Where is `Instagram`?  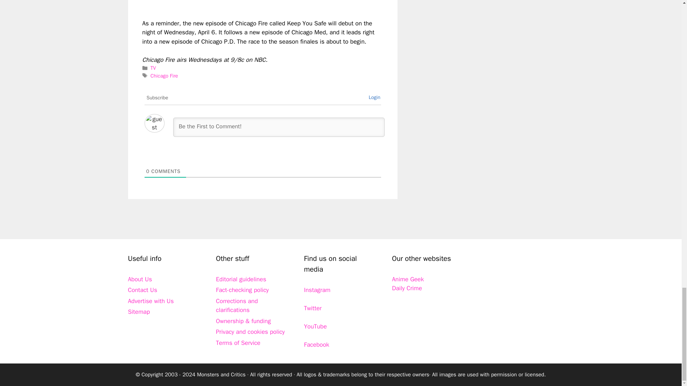 Instagram is located at coordinates (317, 290).